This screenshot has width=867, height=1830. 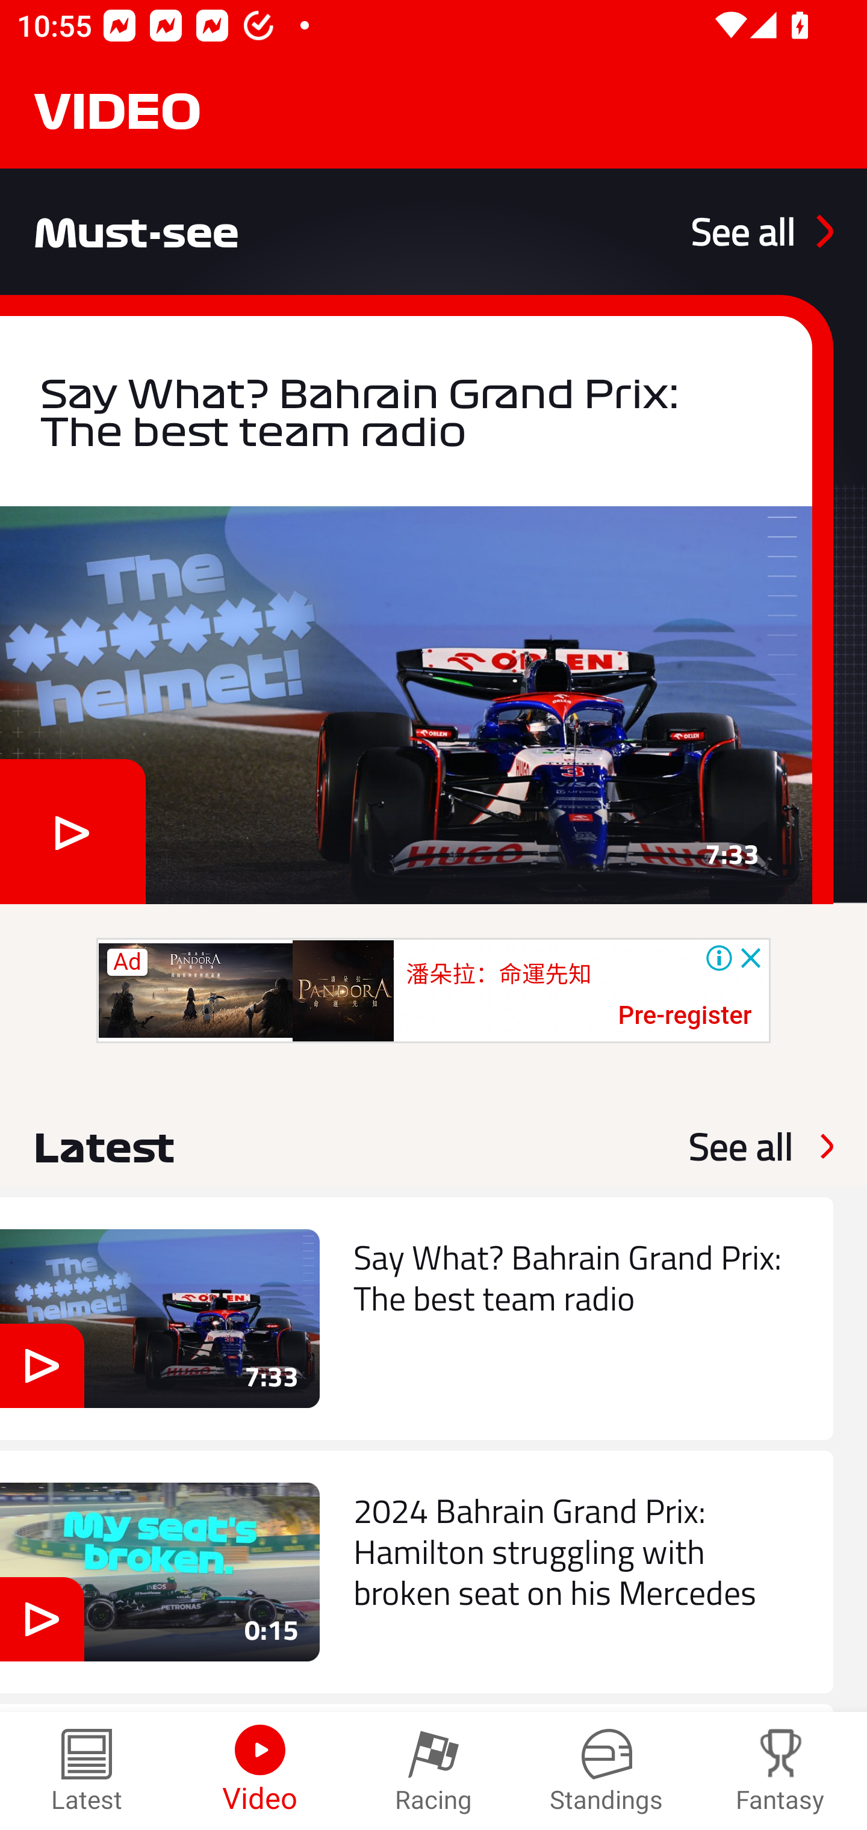 I want to click on See all, so click(x=741, y=1146).